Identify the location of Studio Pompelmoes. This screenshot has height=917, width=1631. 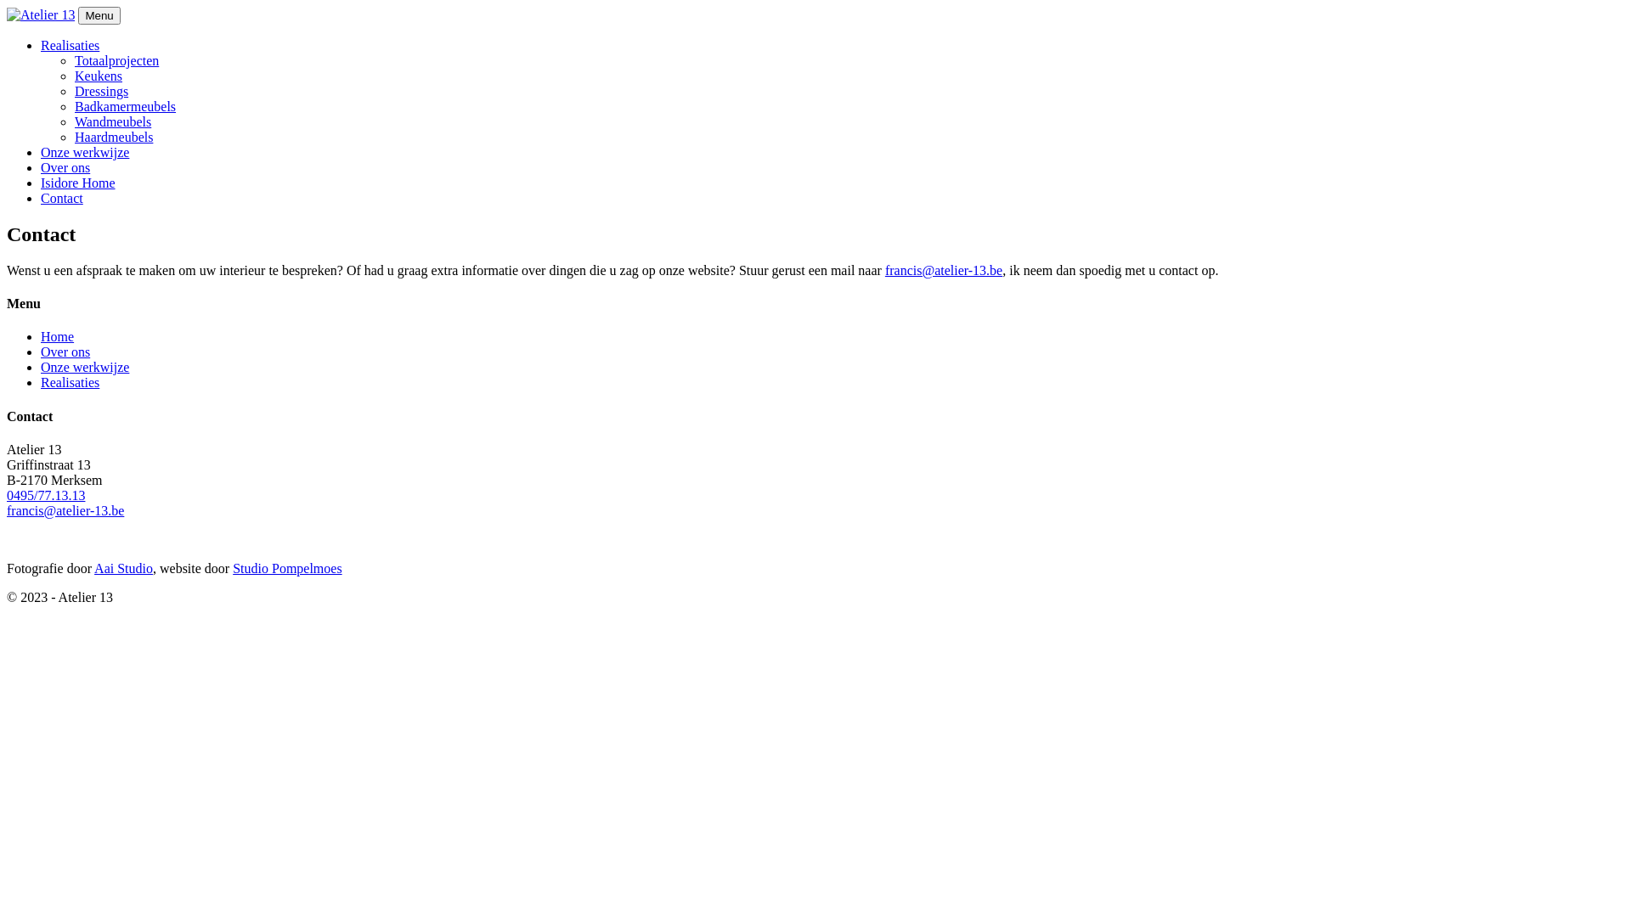
(287, 569).